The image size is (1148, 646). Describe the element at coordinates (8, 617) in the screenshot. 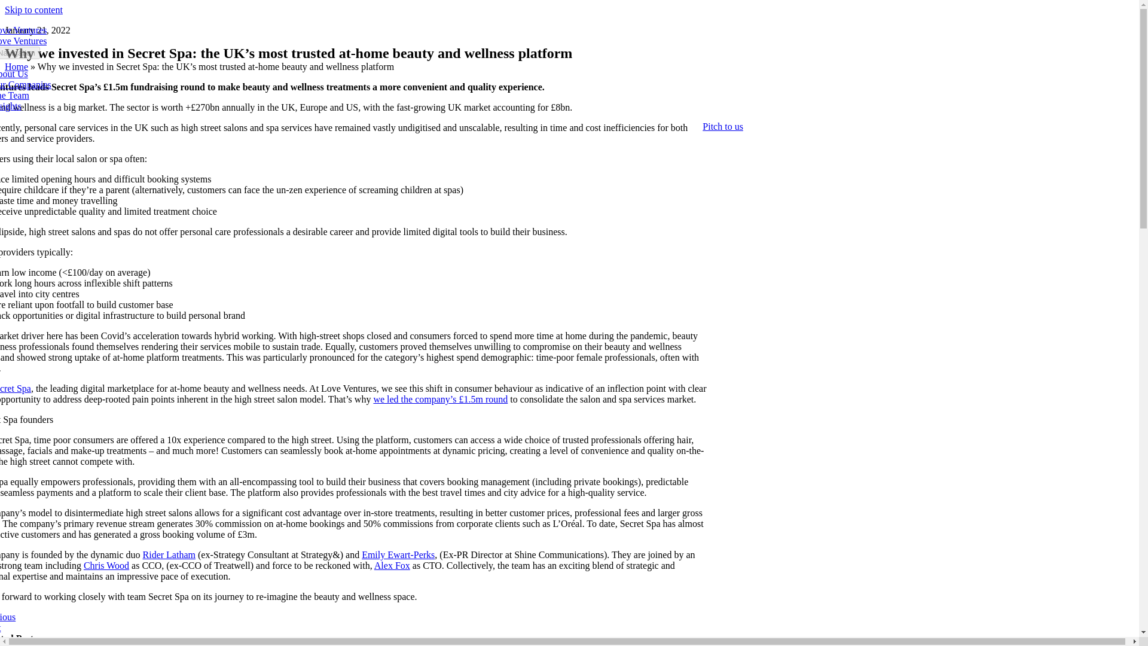

I see `Previous` at that location.